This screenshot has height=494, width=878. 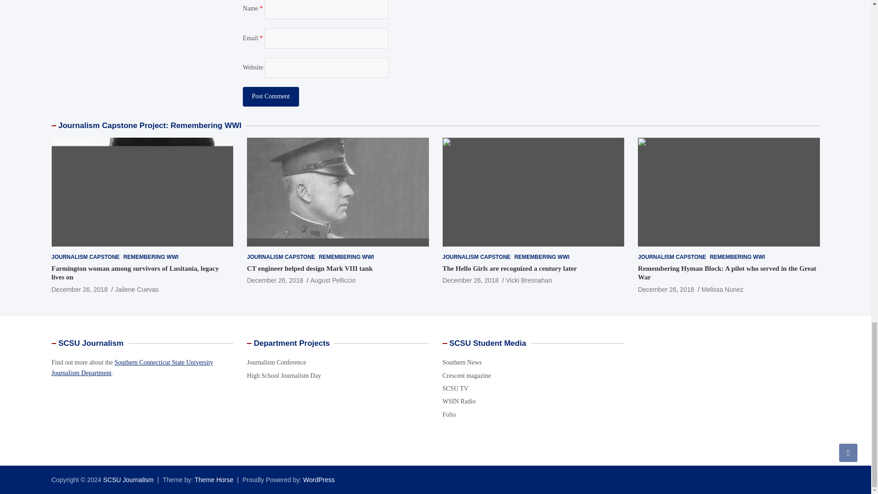 I want to click on The Hello Girls are recognized a century later, so click(x=470, y=280).